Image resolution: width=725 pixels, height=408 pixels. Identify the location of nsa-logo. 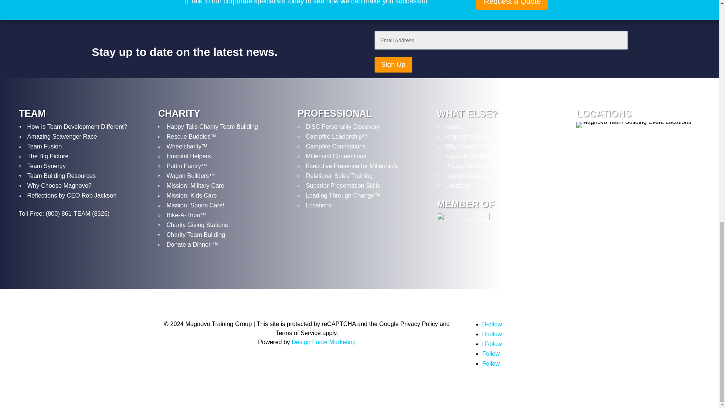
(463, 231).